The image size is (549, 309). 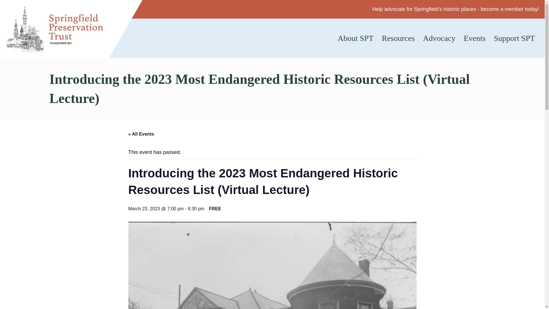 What do you see at coordinates (439, 38) in the screenshot?
I see `Advocacy` at bounding box center [439, 38].